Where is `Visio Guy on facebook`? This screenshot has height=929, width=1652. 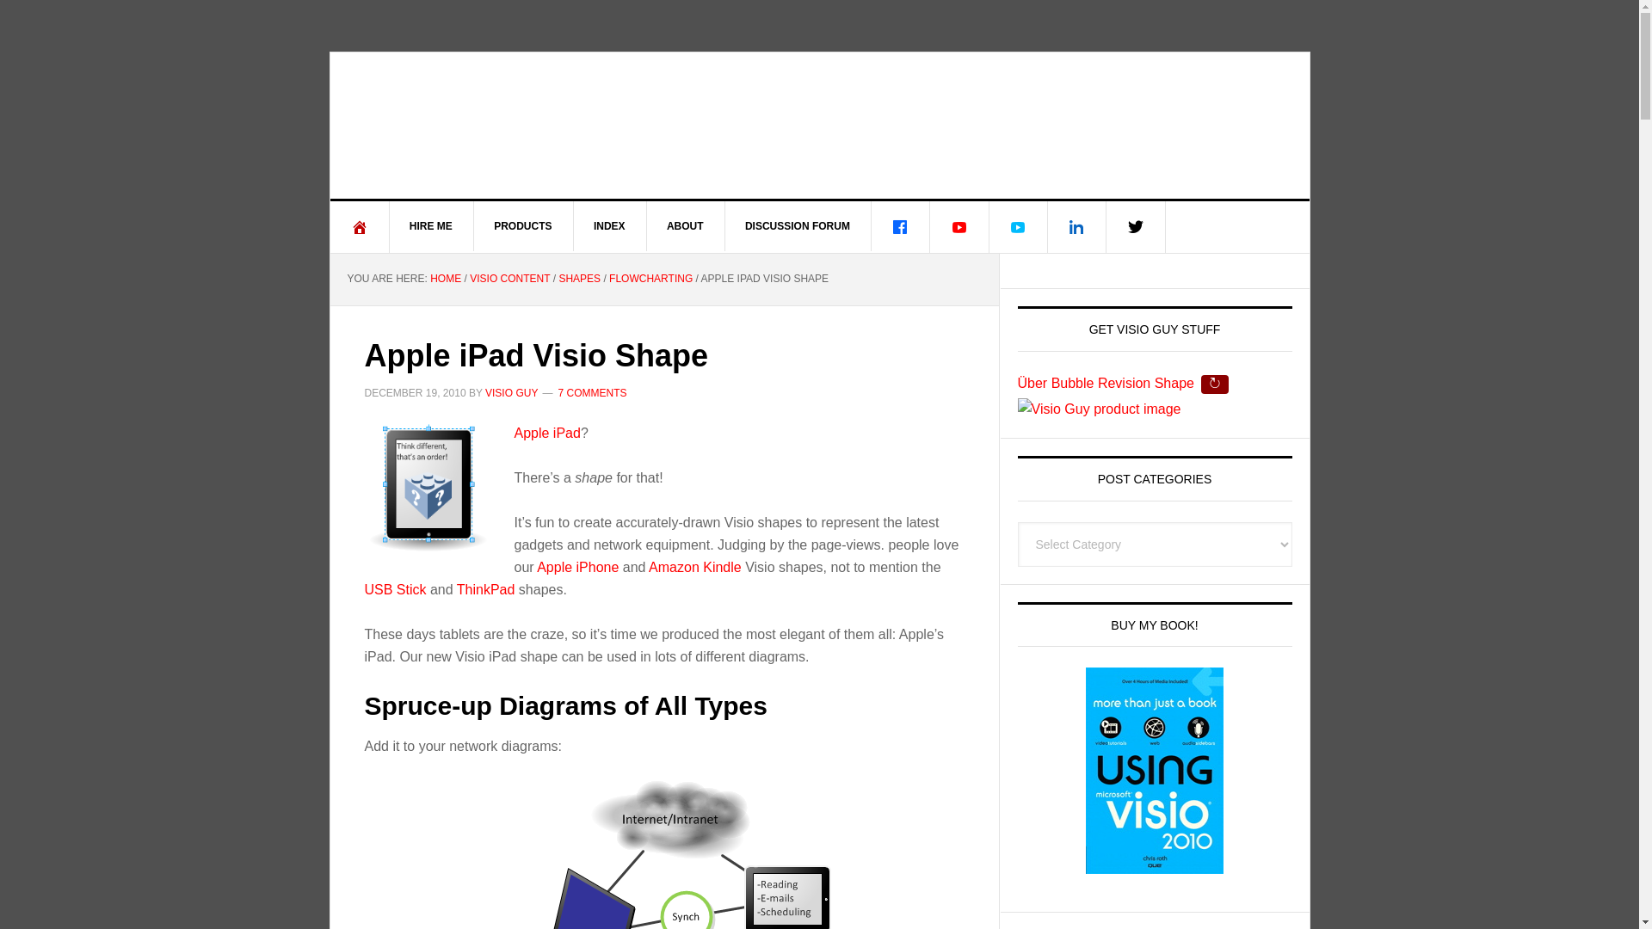
Visio Guy on facebook is located at coordinates (900, 227).